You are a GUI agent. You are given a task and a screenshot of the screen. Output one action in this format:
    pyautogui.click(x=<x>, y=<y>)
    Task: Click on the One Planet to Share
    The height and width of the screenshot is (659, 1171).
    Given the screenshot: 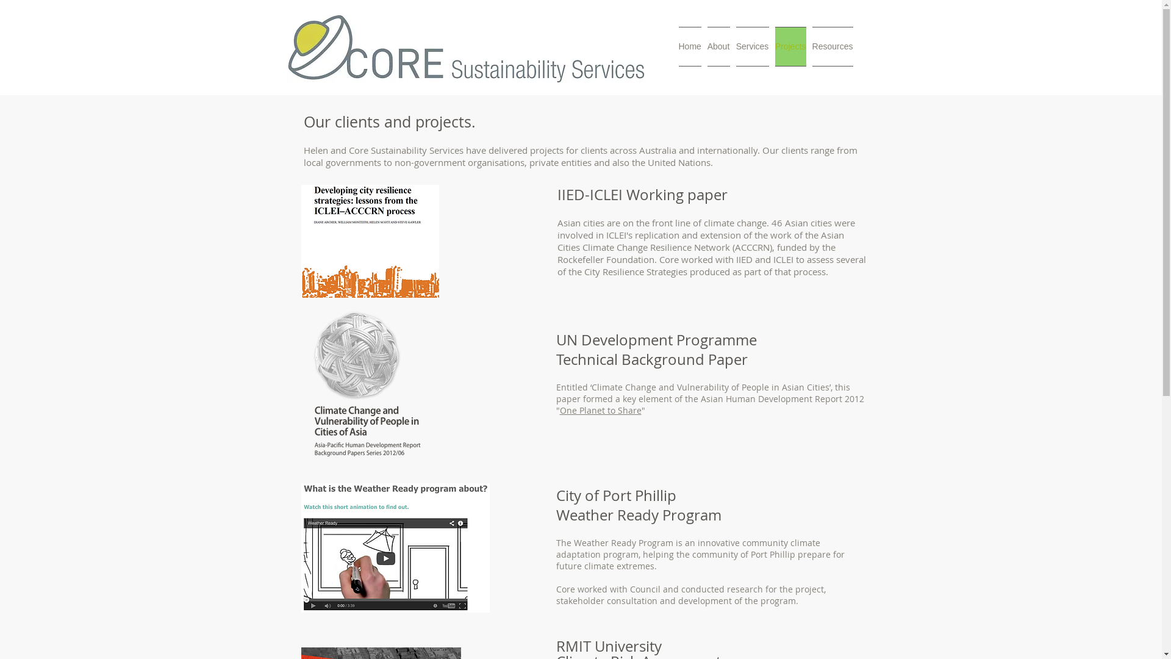 What is the action you would take?
    pyautogui.click(x=601, y=410)
    